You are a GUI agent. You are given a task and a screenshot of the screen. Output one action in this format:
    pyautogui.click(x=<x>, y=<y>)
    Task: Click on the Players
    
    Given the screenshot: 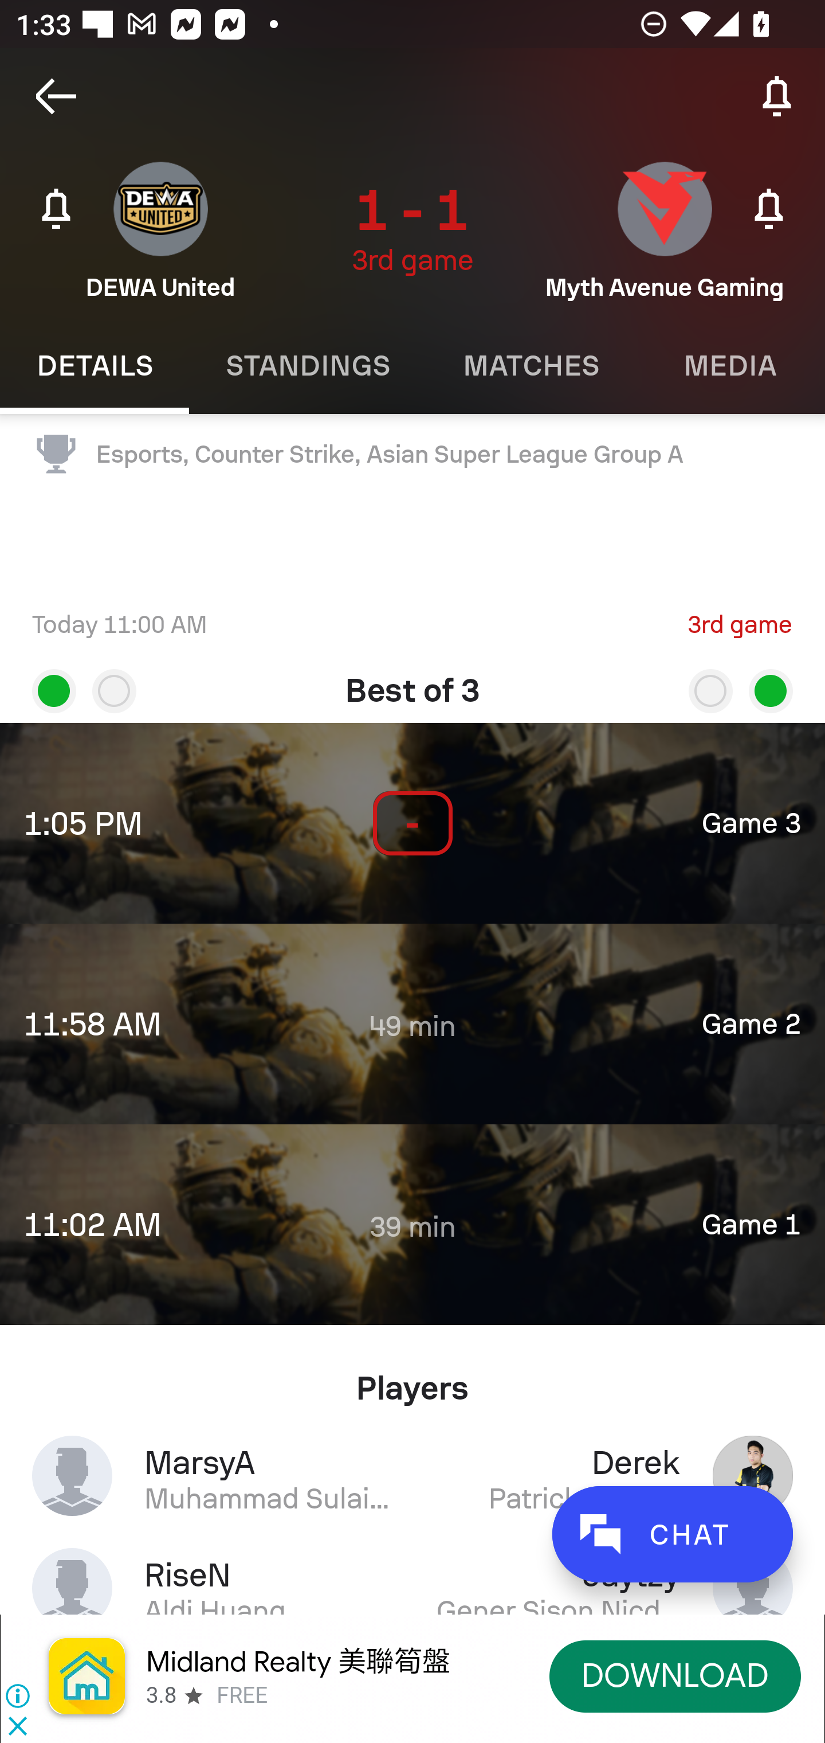 What is the action you would take?
    pyautogui.click(x=412, y=1379)
    